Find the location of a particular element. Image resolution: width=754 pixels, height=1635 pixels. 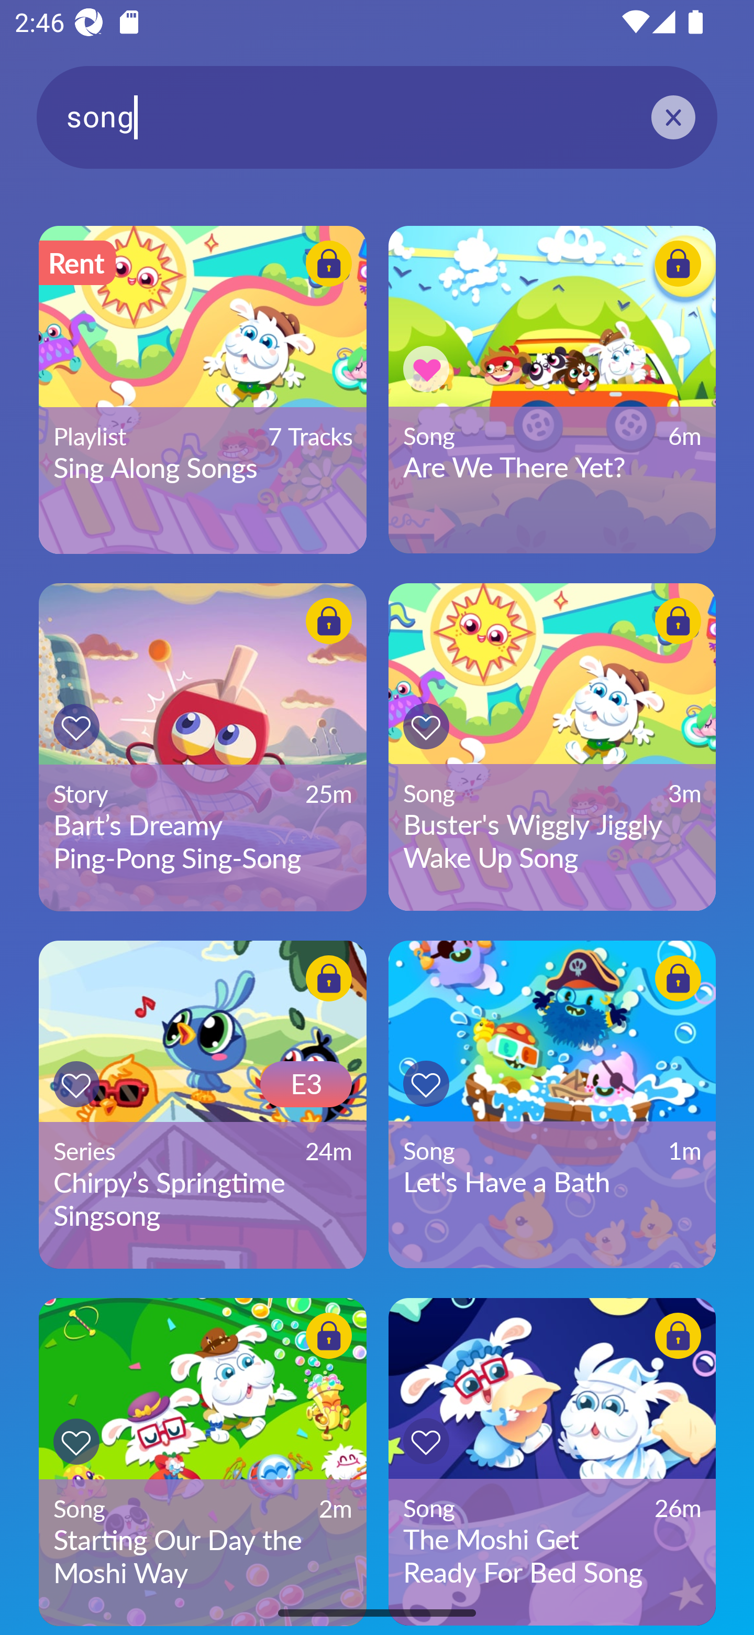

Button is located at coordinates (76, 726).